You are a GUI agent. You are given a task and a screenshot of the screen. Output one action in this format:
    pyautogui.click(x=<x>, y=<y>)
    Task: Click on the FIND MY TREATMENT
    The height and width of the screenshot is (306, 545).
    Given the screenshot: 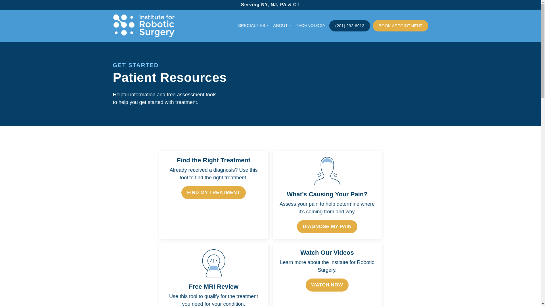 What is the action you would take?
    pyautogui.click(x=213, y=193)
    